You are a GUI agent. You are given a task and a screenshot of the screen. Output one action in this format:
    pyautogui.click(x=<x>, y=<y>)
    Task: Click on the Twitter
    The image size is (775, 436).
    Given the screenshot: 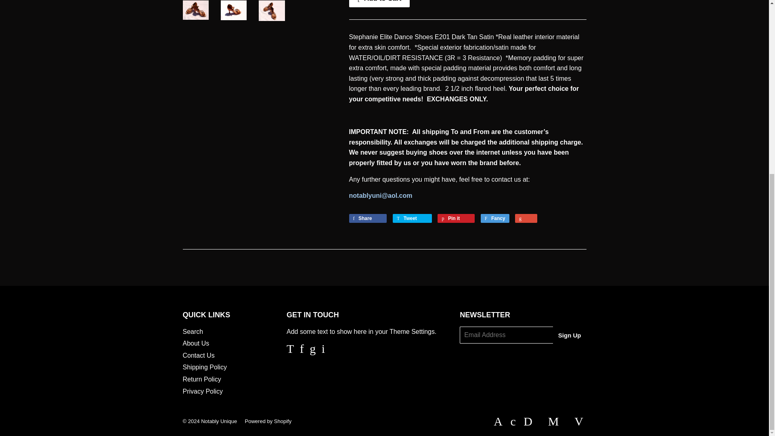 What is the action you would take?
    pyautogui.click(x=290, y=350)
    